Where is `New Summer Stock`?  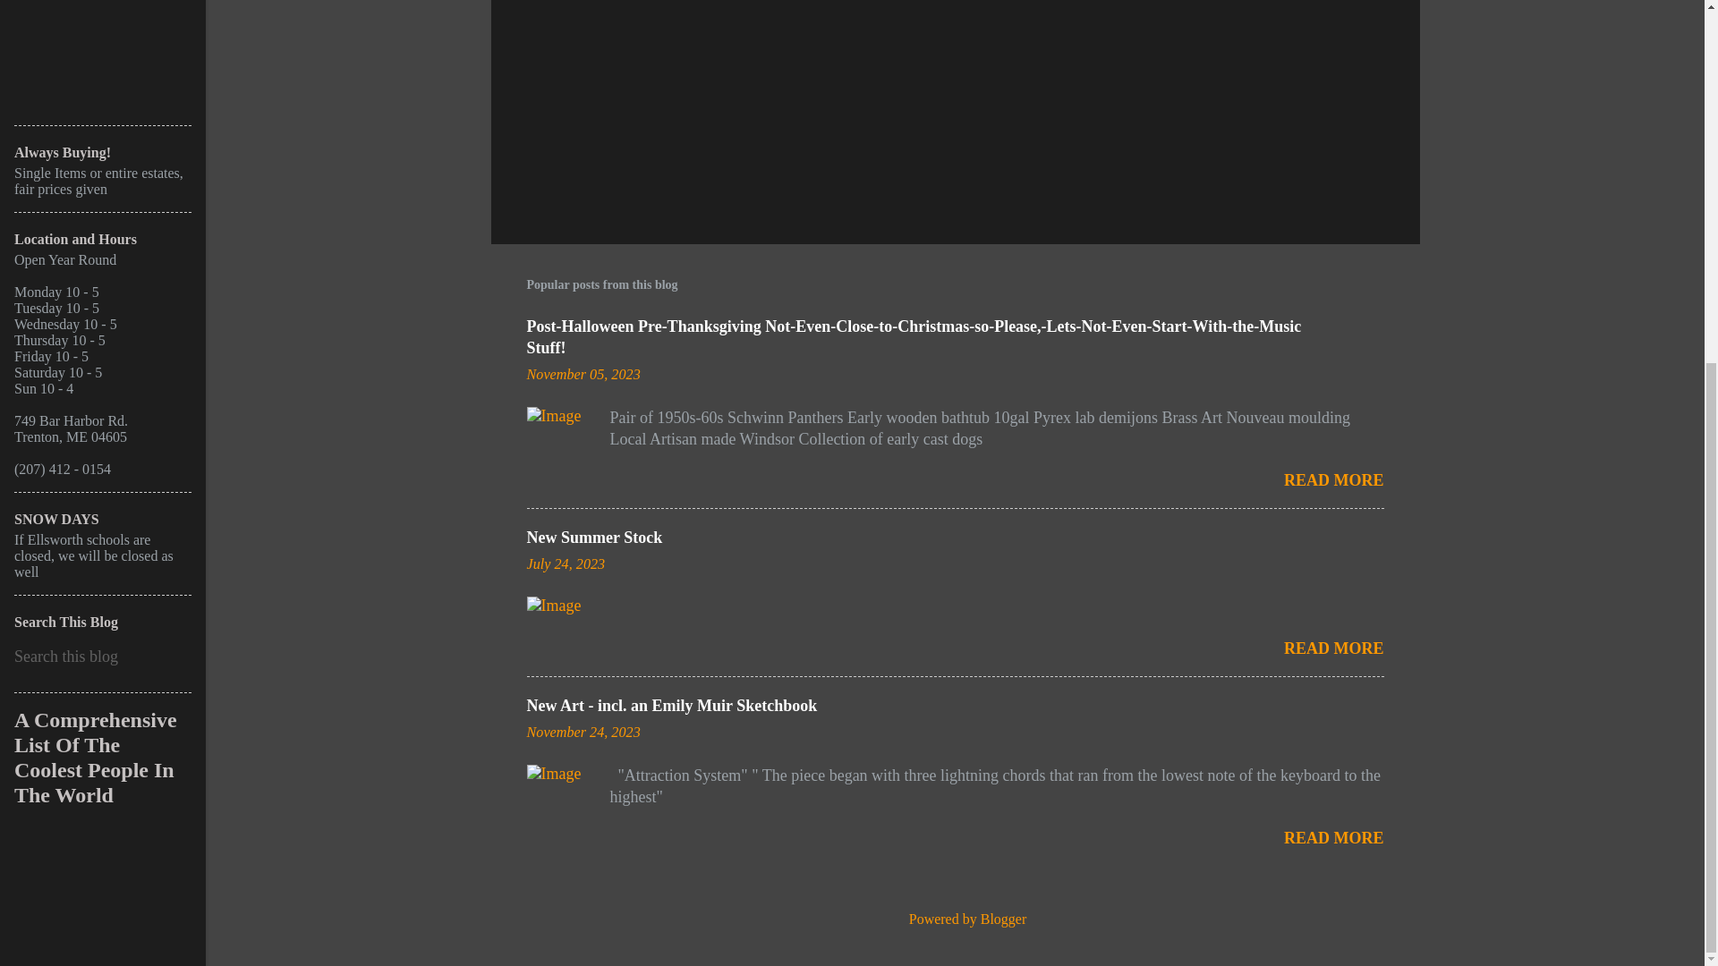
New Summer Stock is located at coordinates (593, 537).